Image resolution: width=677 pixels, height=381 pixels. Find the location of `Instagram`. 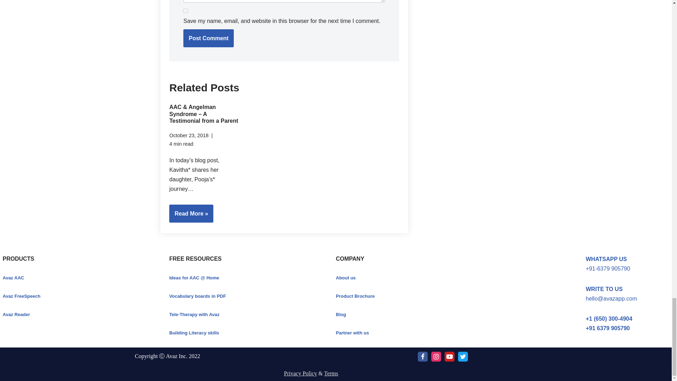

Instagram is located at coordinates (436, 356).